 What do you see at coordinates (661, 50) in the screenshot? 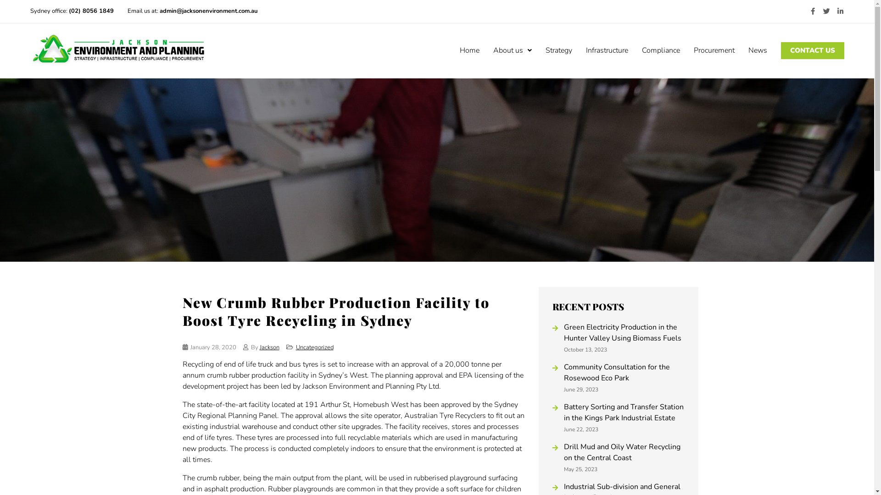
I see `Compliance` at bounding box center [661, 50].